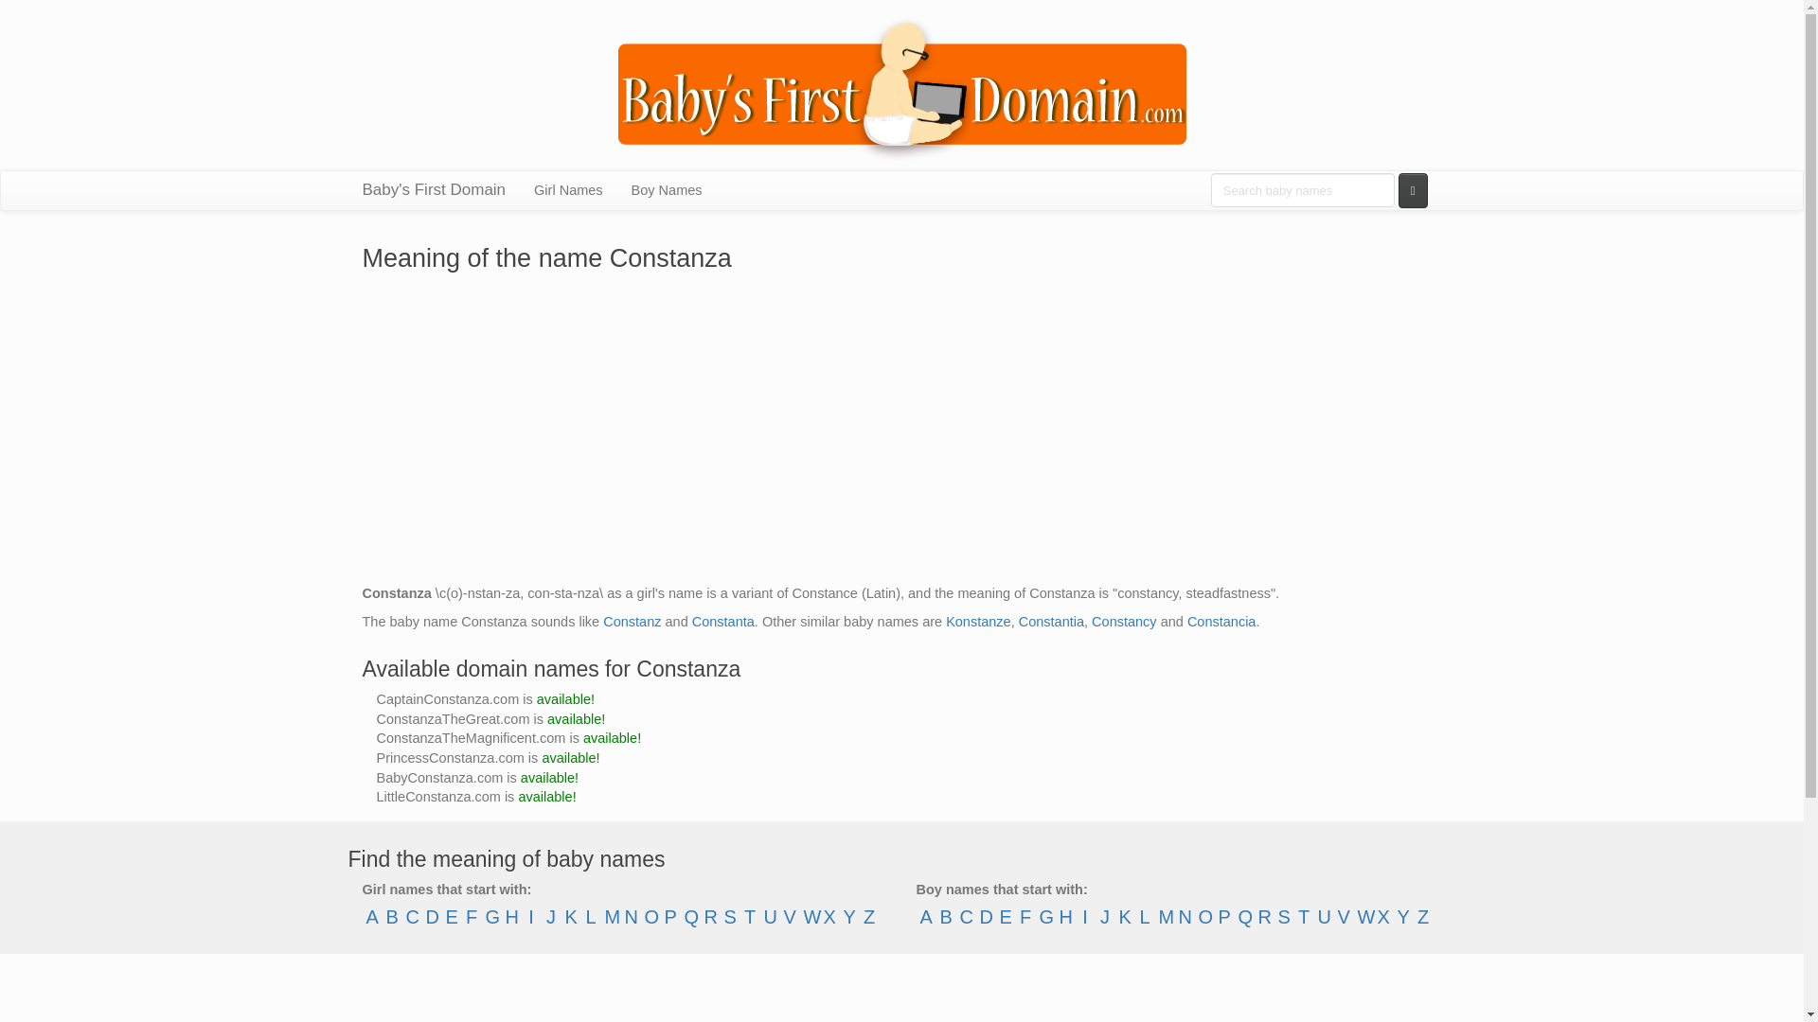  Describe the element at coordinates (901, 997) in the screenshot. I see `Advertisement` at that location.